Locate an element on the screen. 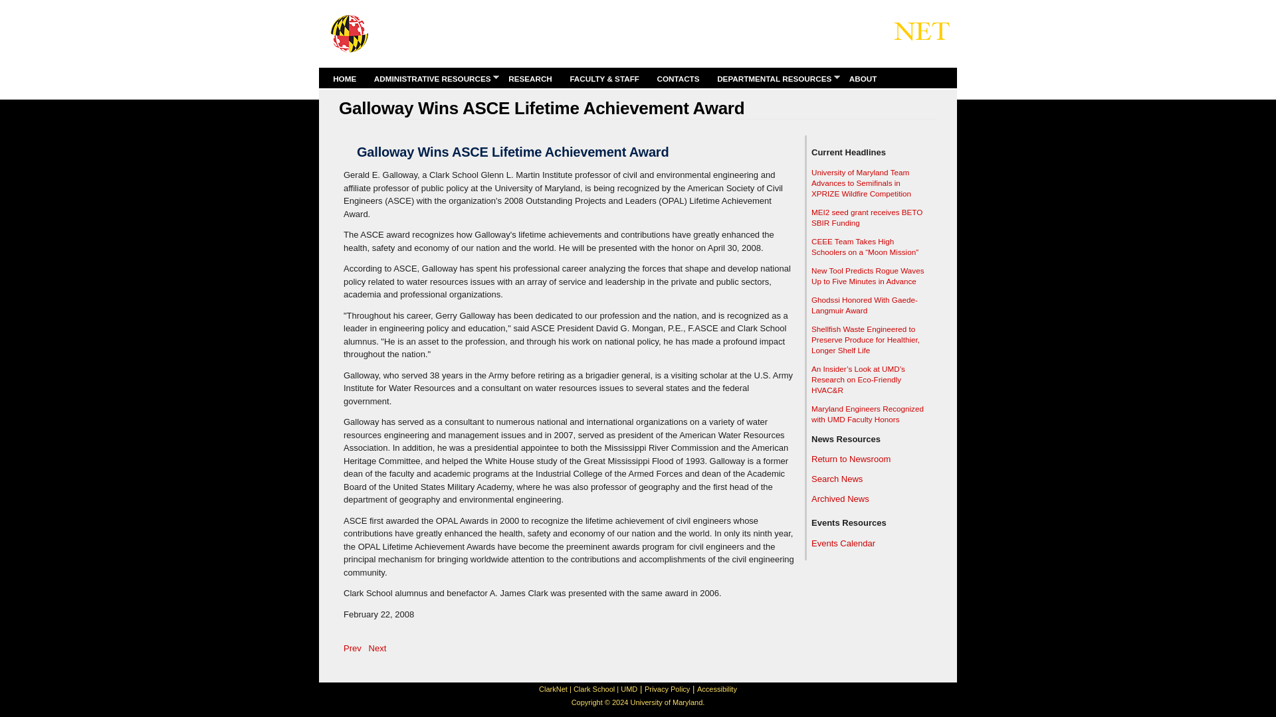 This screenshot has height=717, width=1276. Prev is located at coordinates (352, 648).